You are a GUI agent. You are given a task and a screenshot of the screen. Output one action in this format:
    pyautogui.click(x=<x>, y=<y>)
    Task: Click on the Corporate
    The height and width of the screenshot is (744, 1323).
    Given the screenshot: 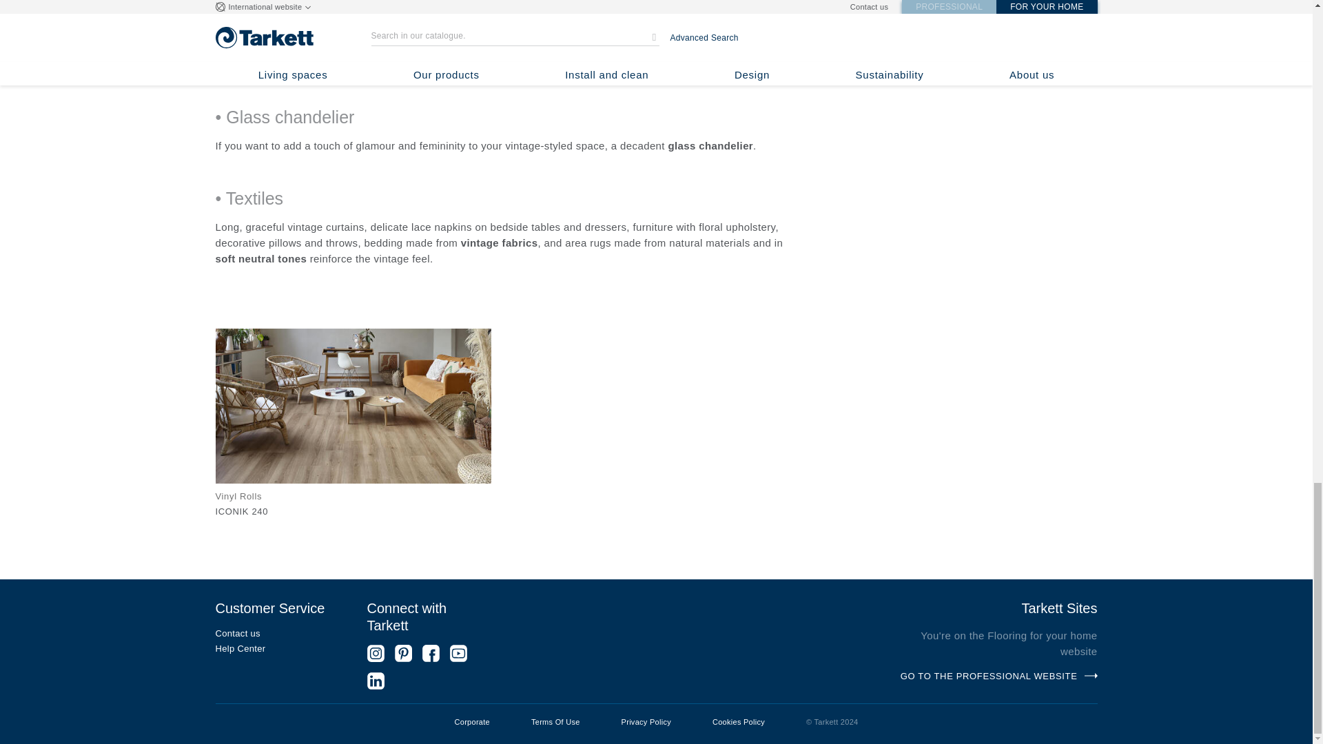 What is the action you would take?
    pyautogui.click(x=472, y=723)
    